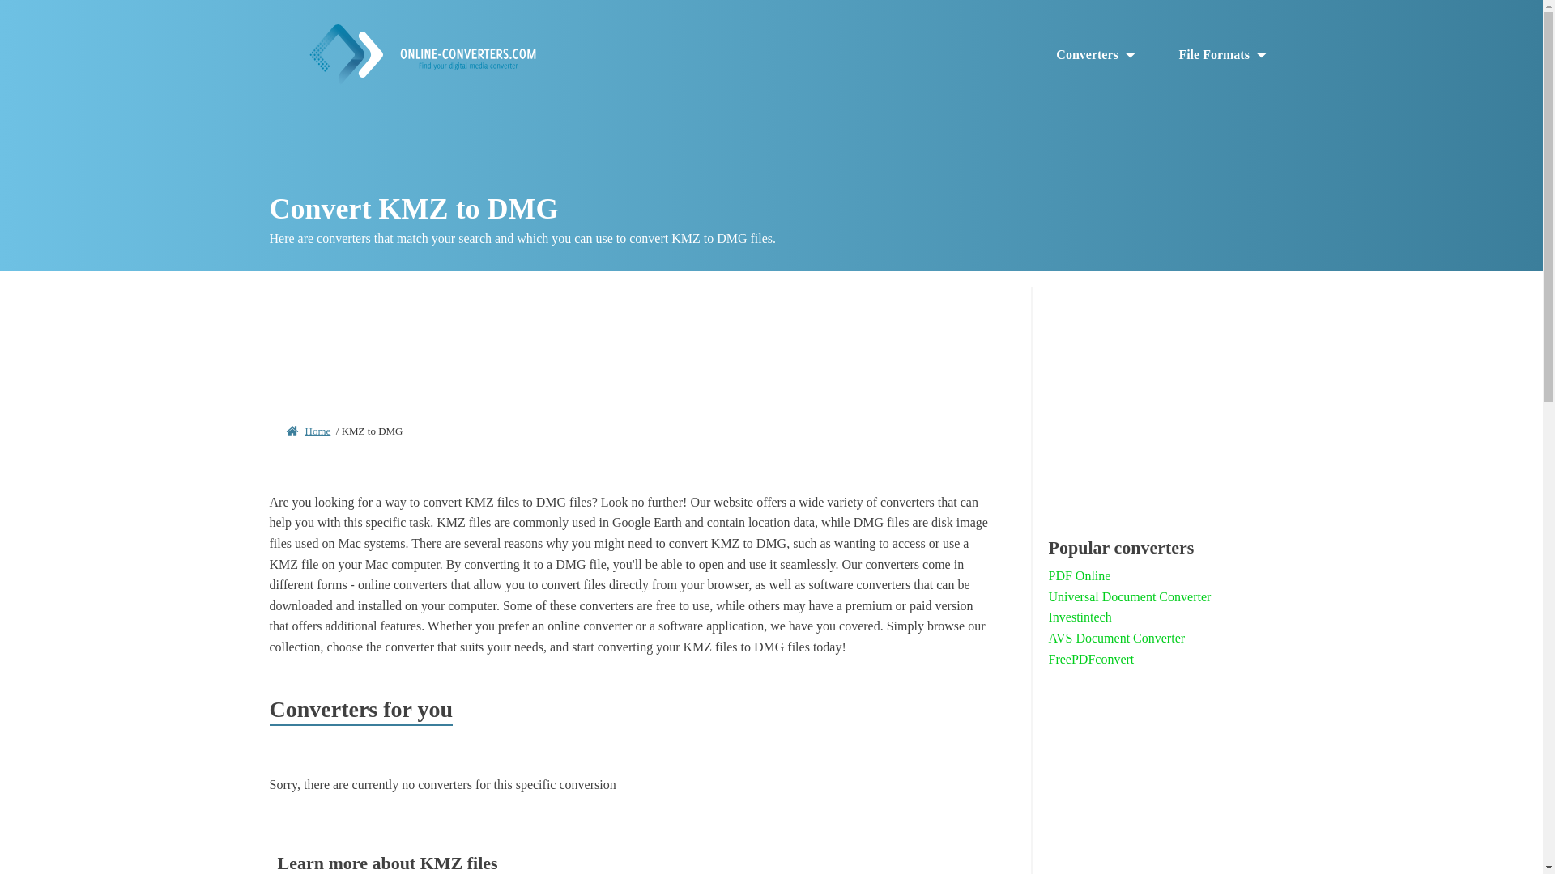  Describe the element at coordinates (1129, 596) in the screenshot. I see `Universal Document Converter` at that location.